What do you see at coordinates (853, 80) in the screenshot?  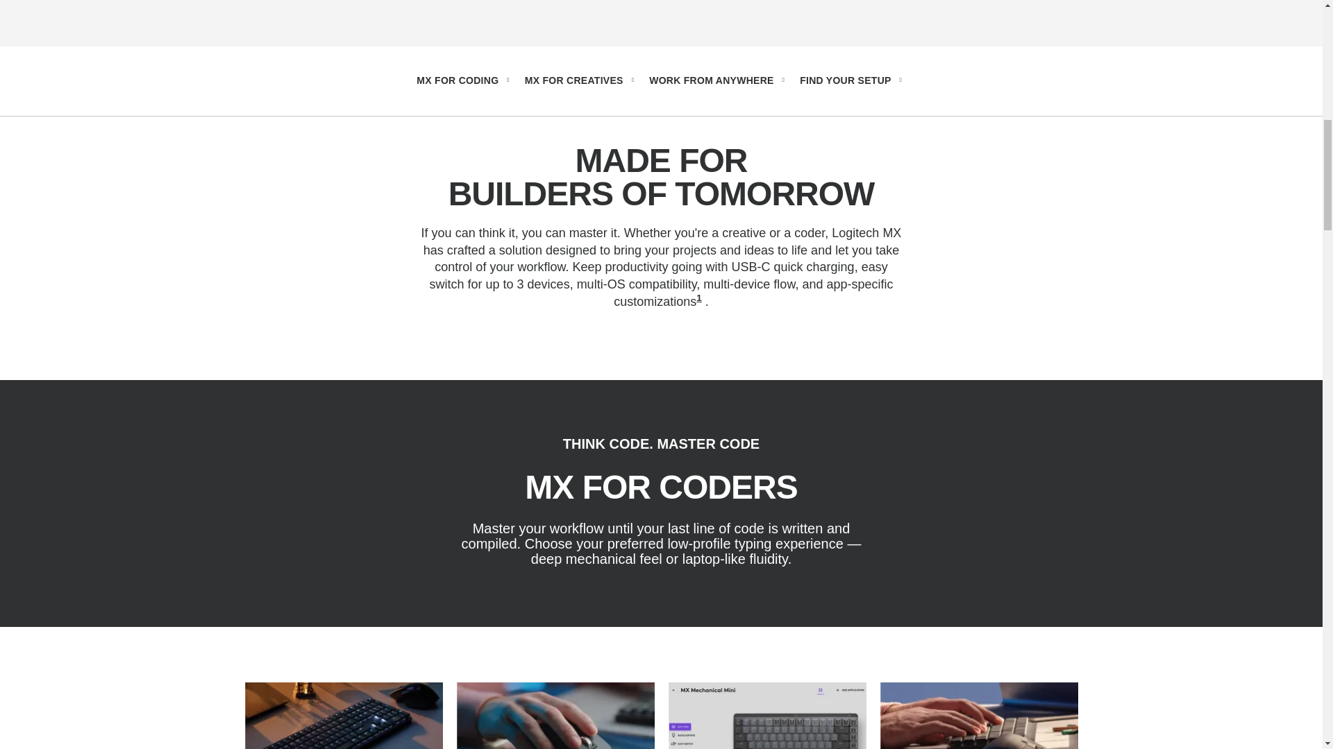 I see `FIND YOUR SETUP` at bounding box center [853, 80].